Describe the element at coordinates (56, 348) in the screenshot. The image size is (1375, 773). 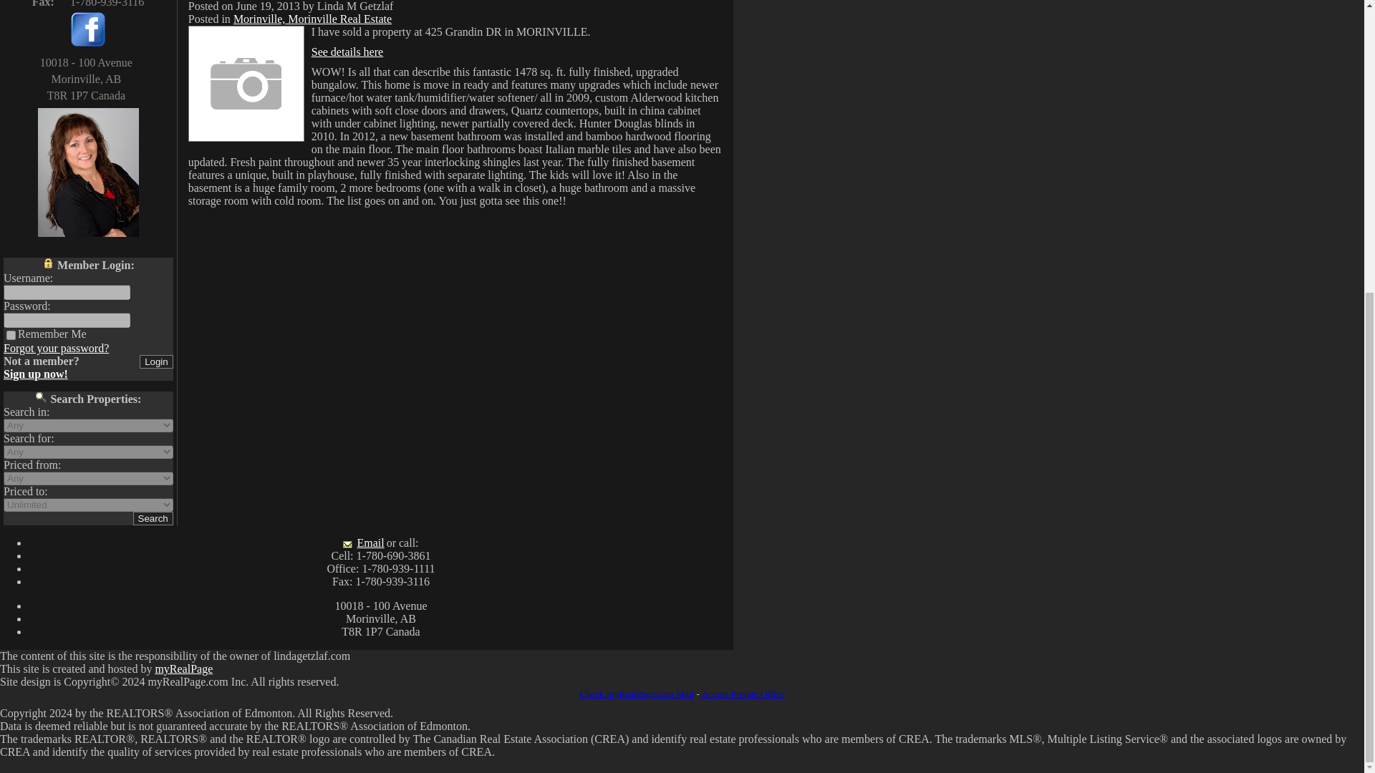
I see `Forgot your password?` at that location.